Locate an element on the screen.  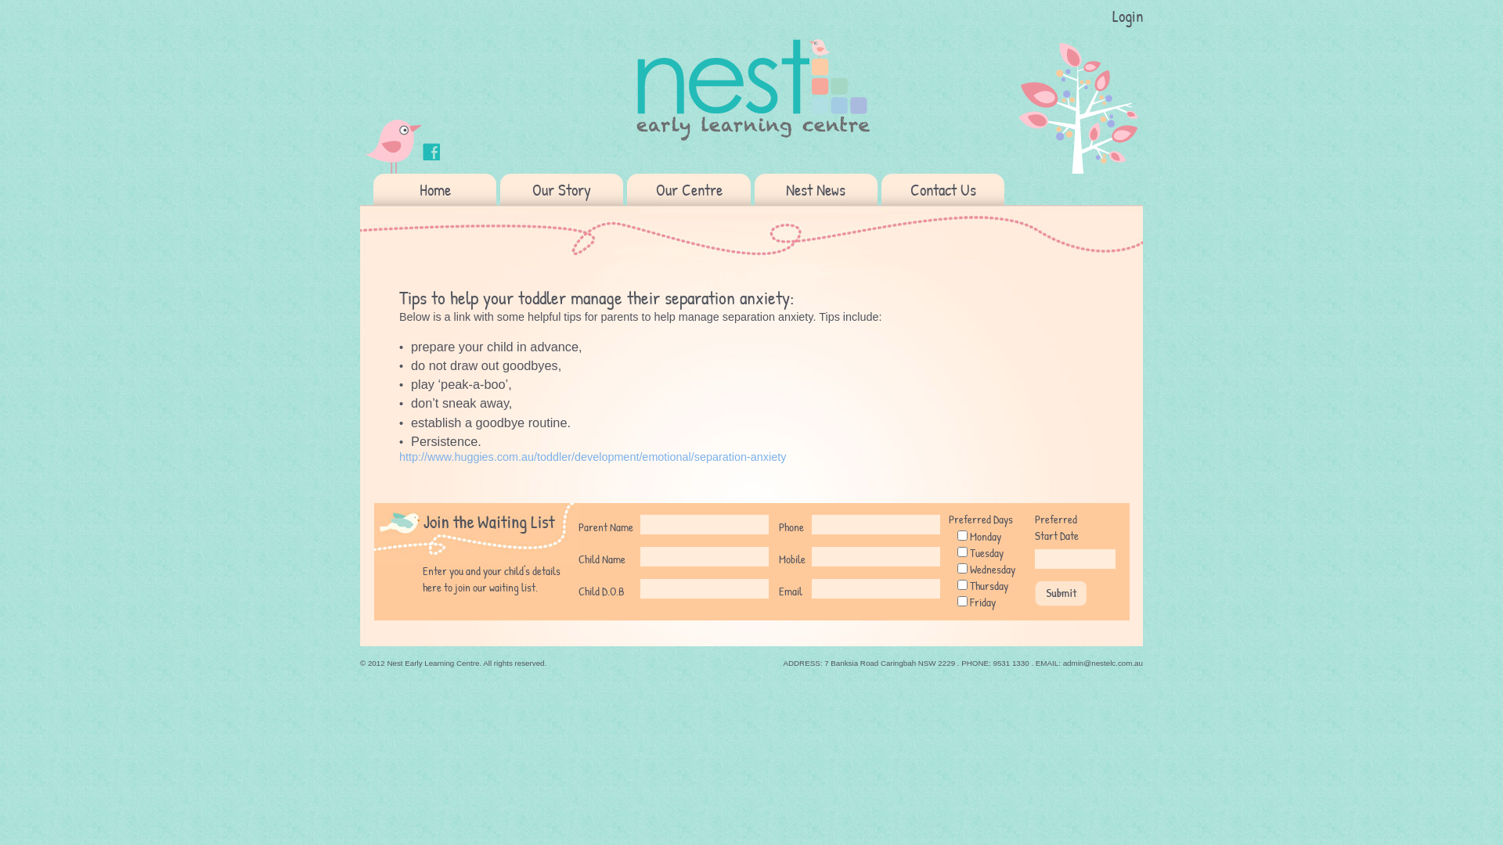
Login is located at coordinates (1127, 16).